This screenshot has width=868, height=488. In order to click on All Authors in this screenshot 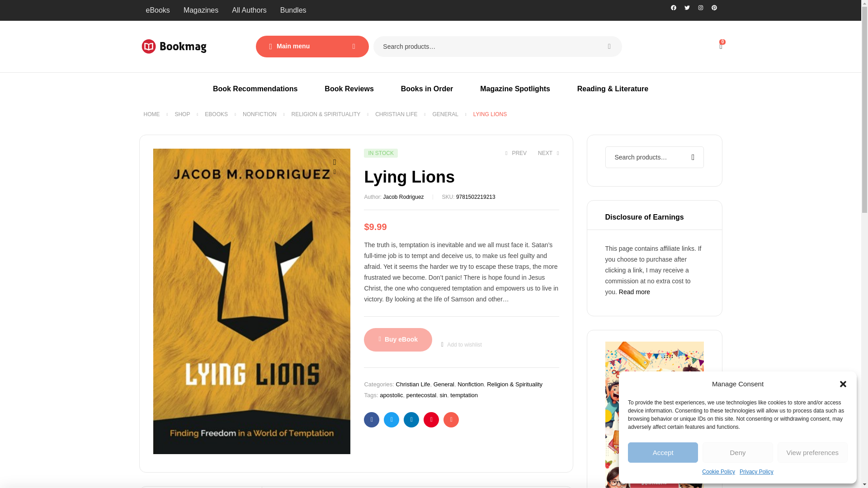, I will do `click(249, 10)`.